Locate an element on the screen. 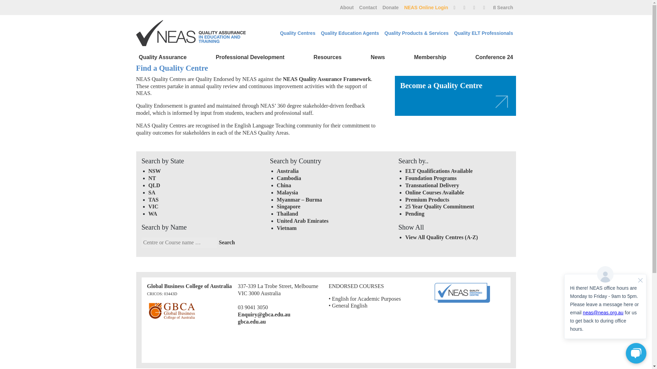 The width and height of the screenshot is (657, 369). Donate is located at coordinates (390, 8).